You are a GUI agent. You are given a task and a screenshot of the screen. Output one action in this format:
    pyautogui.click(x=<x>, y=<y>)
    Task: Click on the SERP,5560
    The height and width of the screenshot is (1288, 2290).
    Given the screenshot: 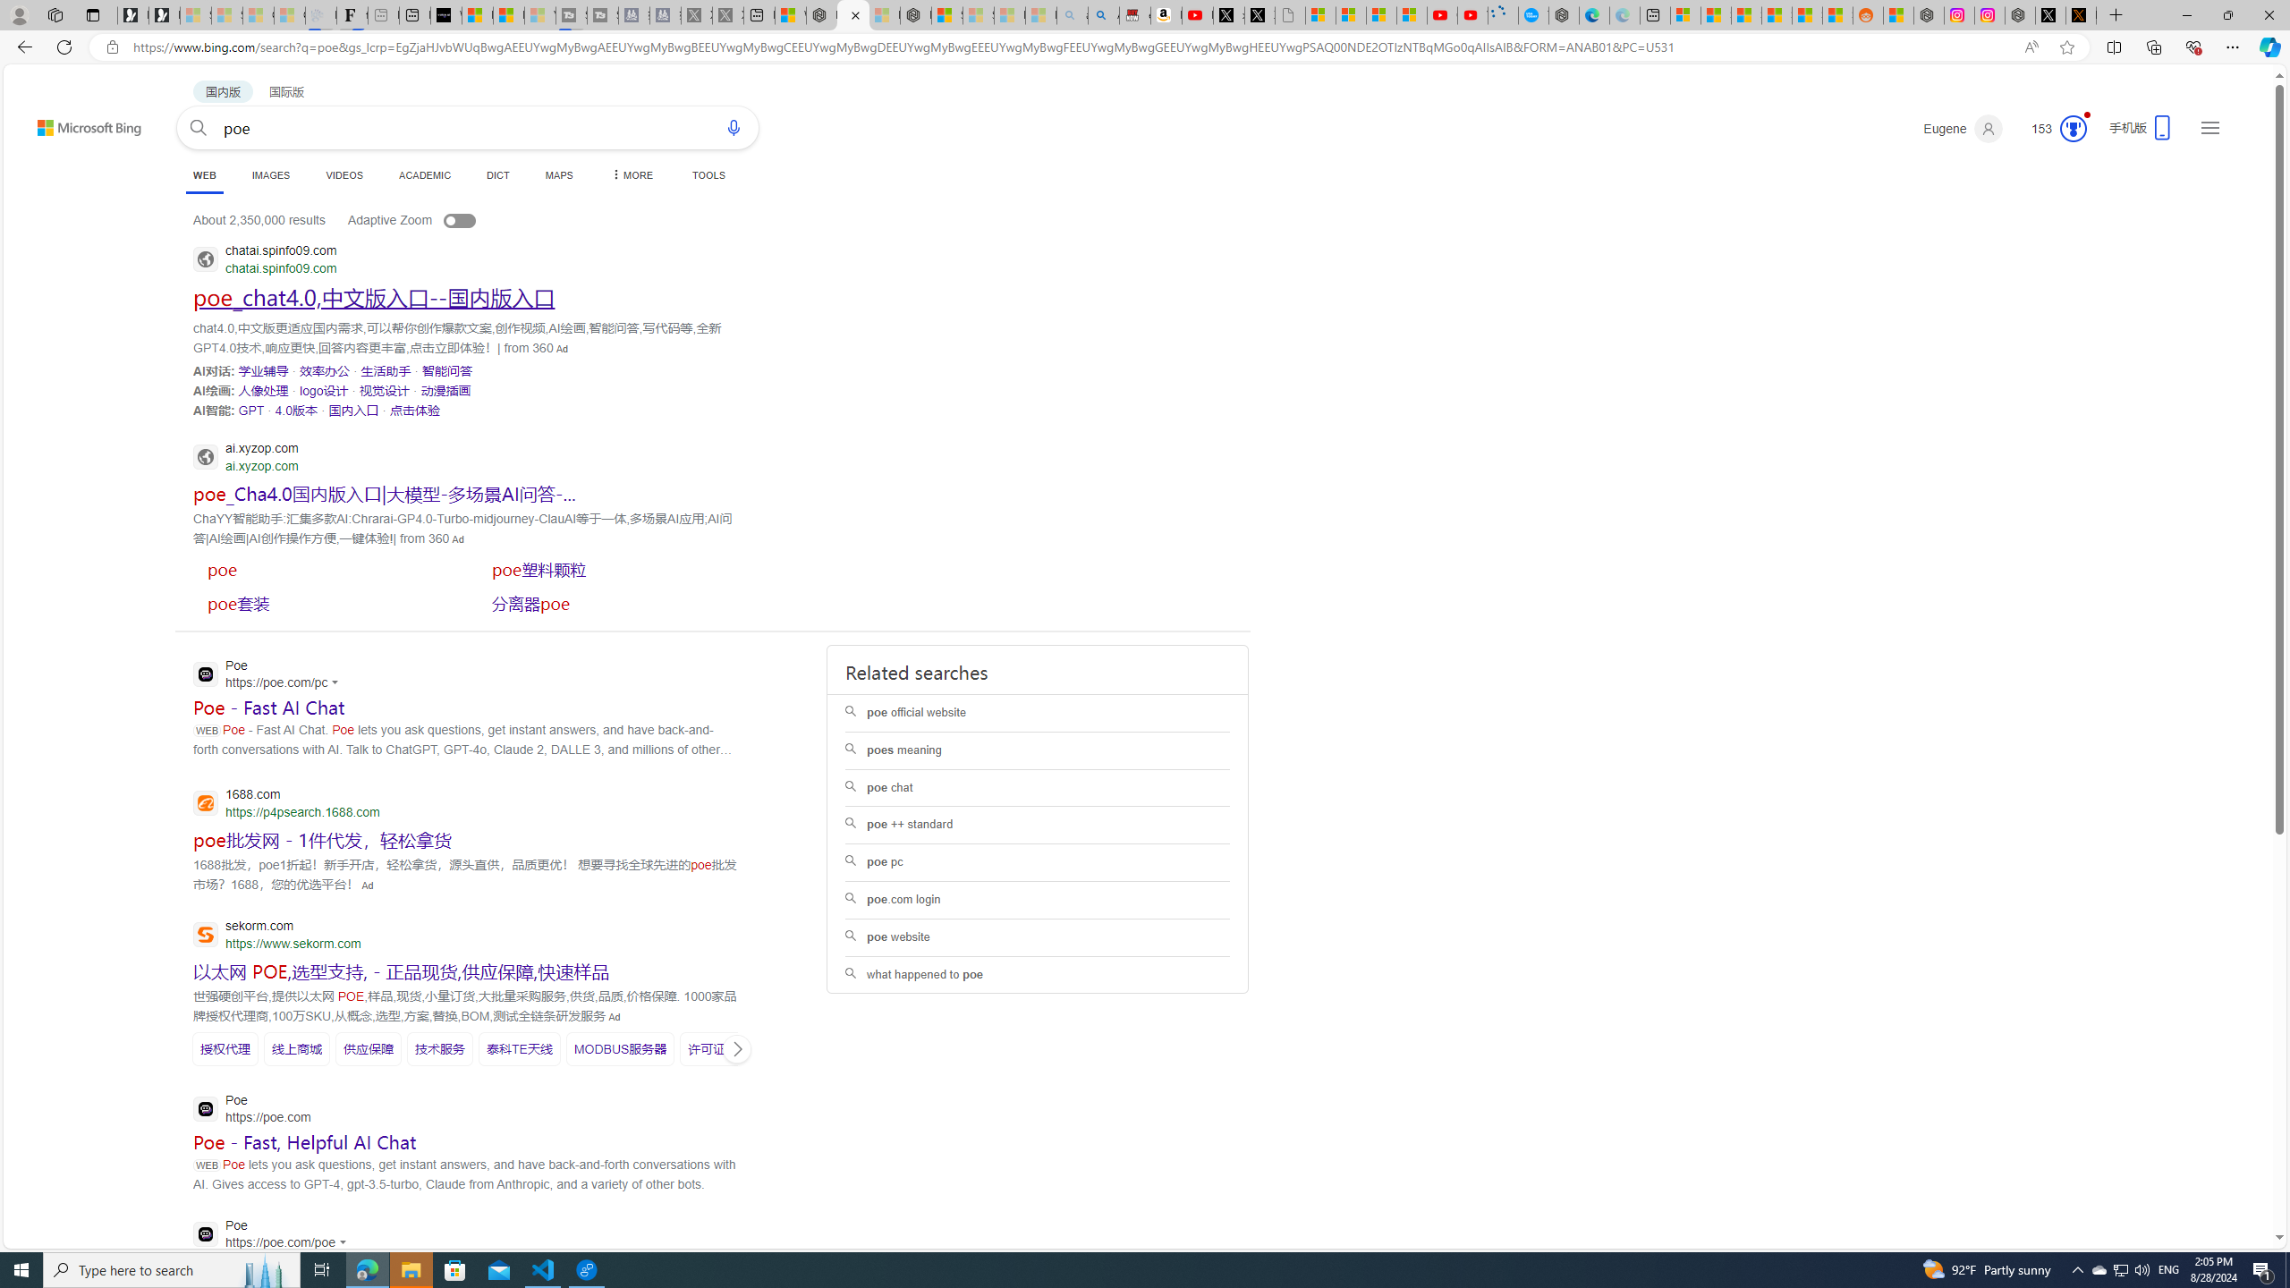 What is the action you would take?
    pyautogui.click(x=374, y=297)
    